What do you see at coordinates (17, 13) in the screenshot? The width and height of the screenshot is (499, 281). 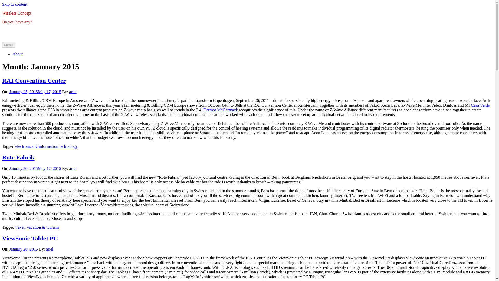 I see `Wireless Concept` at bounding box center [17, 13].